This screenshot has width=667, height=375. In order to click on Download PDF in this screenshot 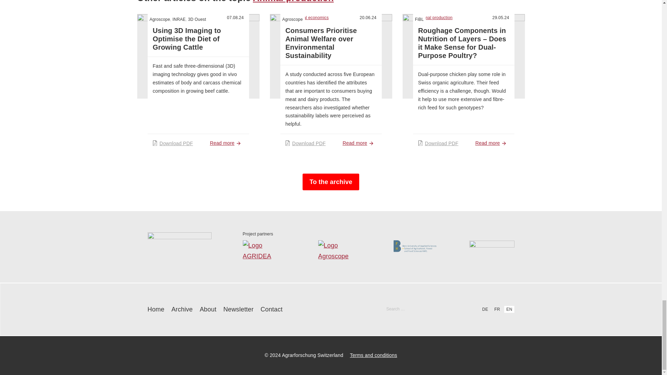, I will do `click(173, 143)`.